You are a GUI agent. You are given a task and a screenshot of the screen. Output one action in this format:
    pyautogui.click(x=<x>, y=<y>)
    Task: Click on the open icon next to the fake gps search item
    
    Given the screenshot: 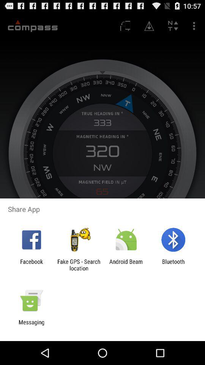 What is the action you would take?
    pyautogui.click(x=32, y=265)
    